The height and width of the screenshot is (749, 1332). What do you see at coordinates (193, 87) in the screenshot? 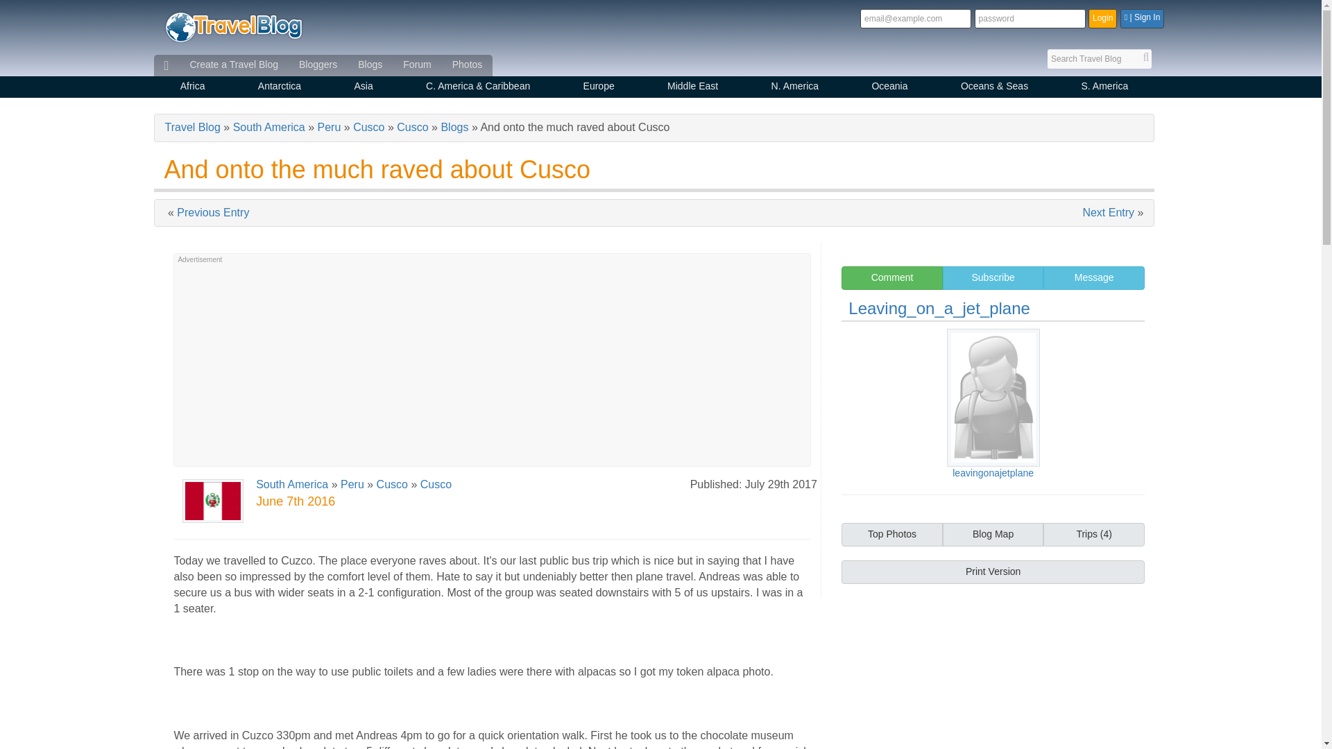
I see `Africa` at bounding box center [193, 87].